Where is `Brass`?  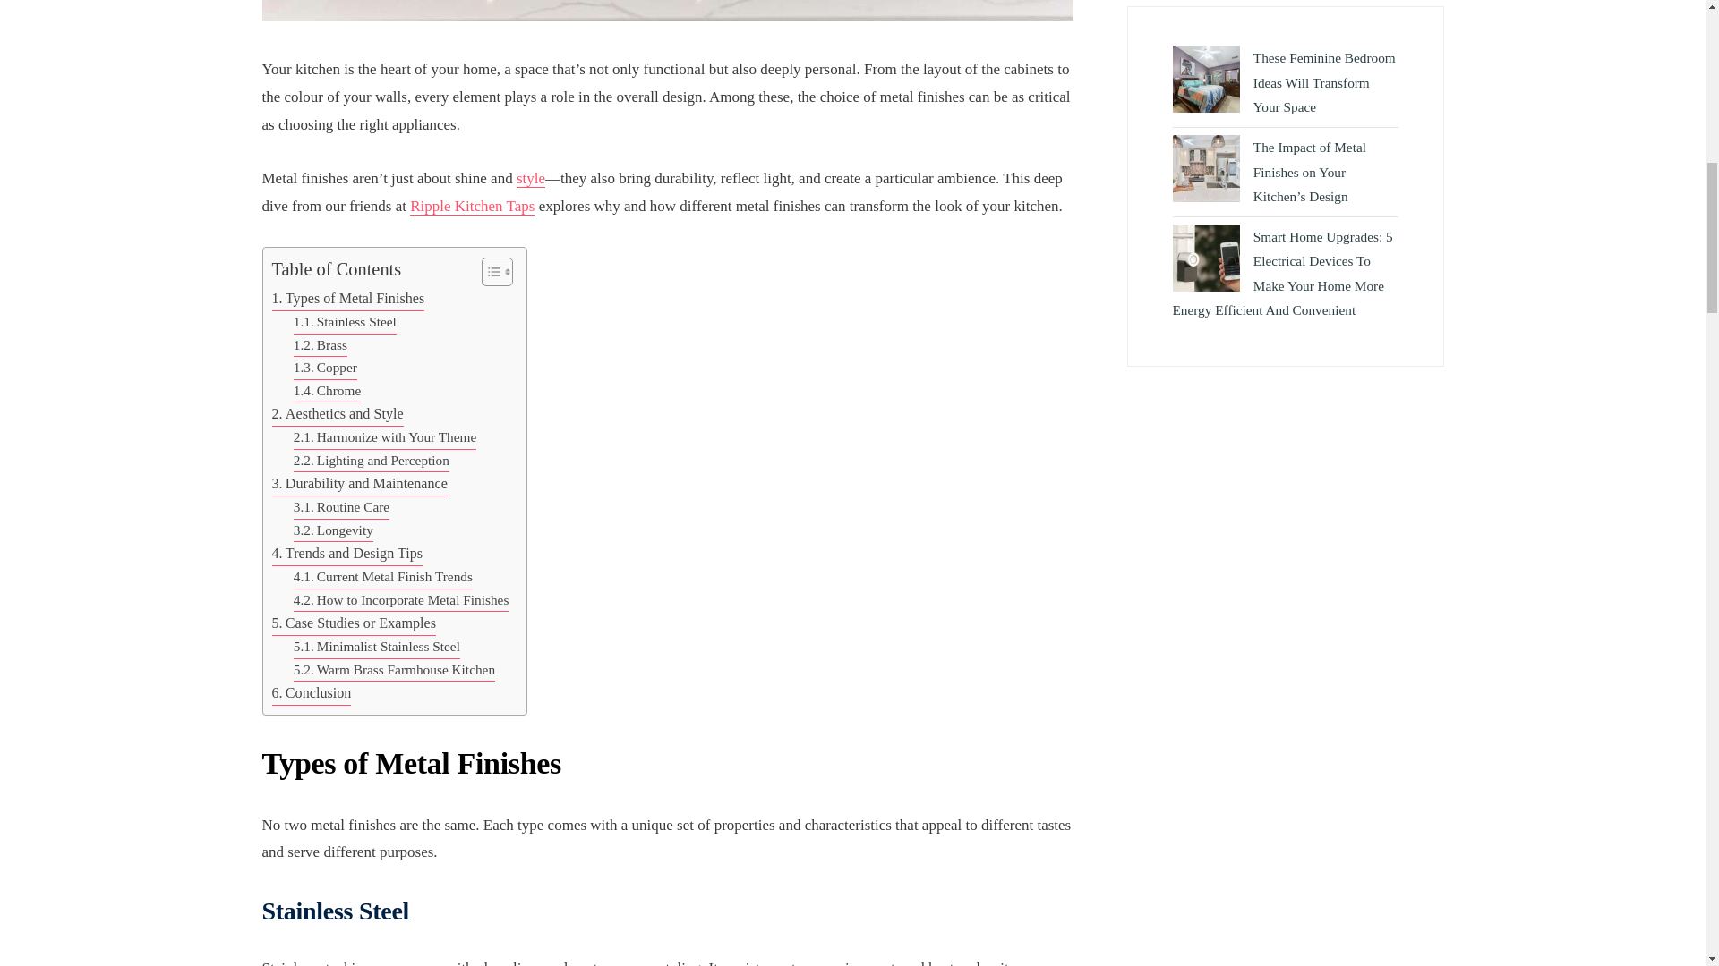
Brass is located at coordinates (321, 345).